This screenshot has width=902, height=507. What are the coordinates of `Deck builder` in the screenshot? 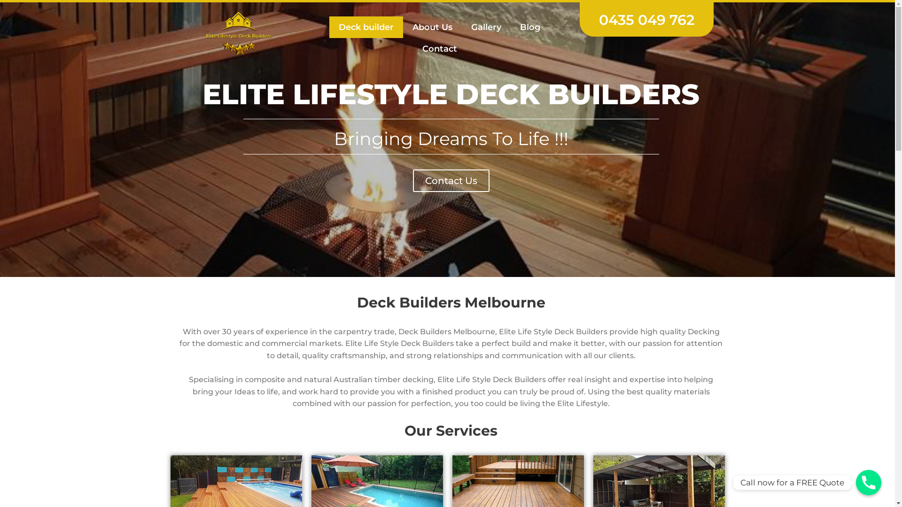 It's located at (366, 27).